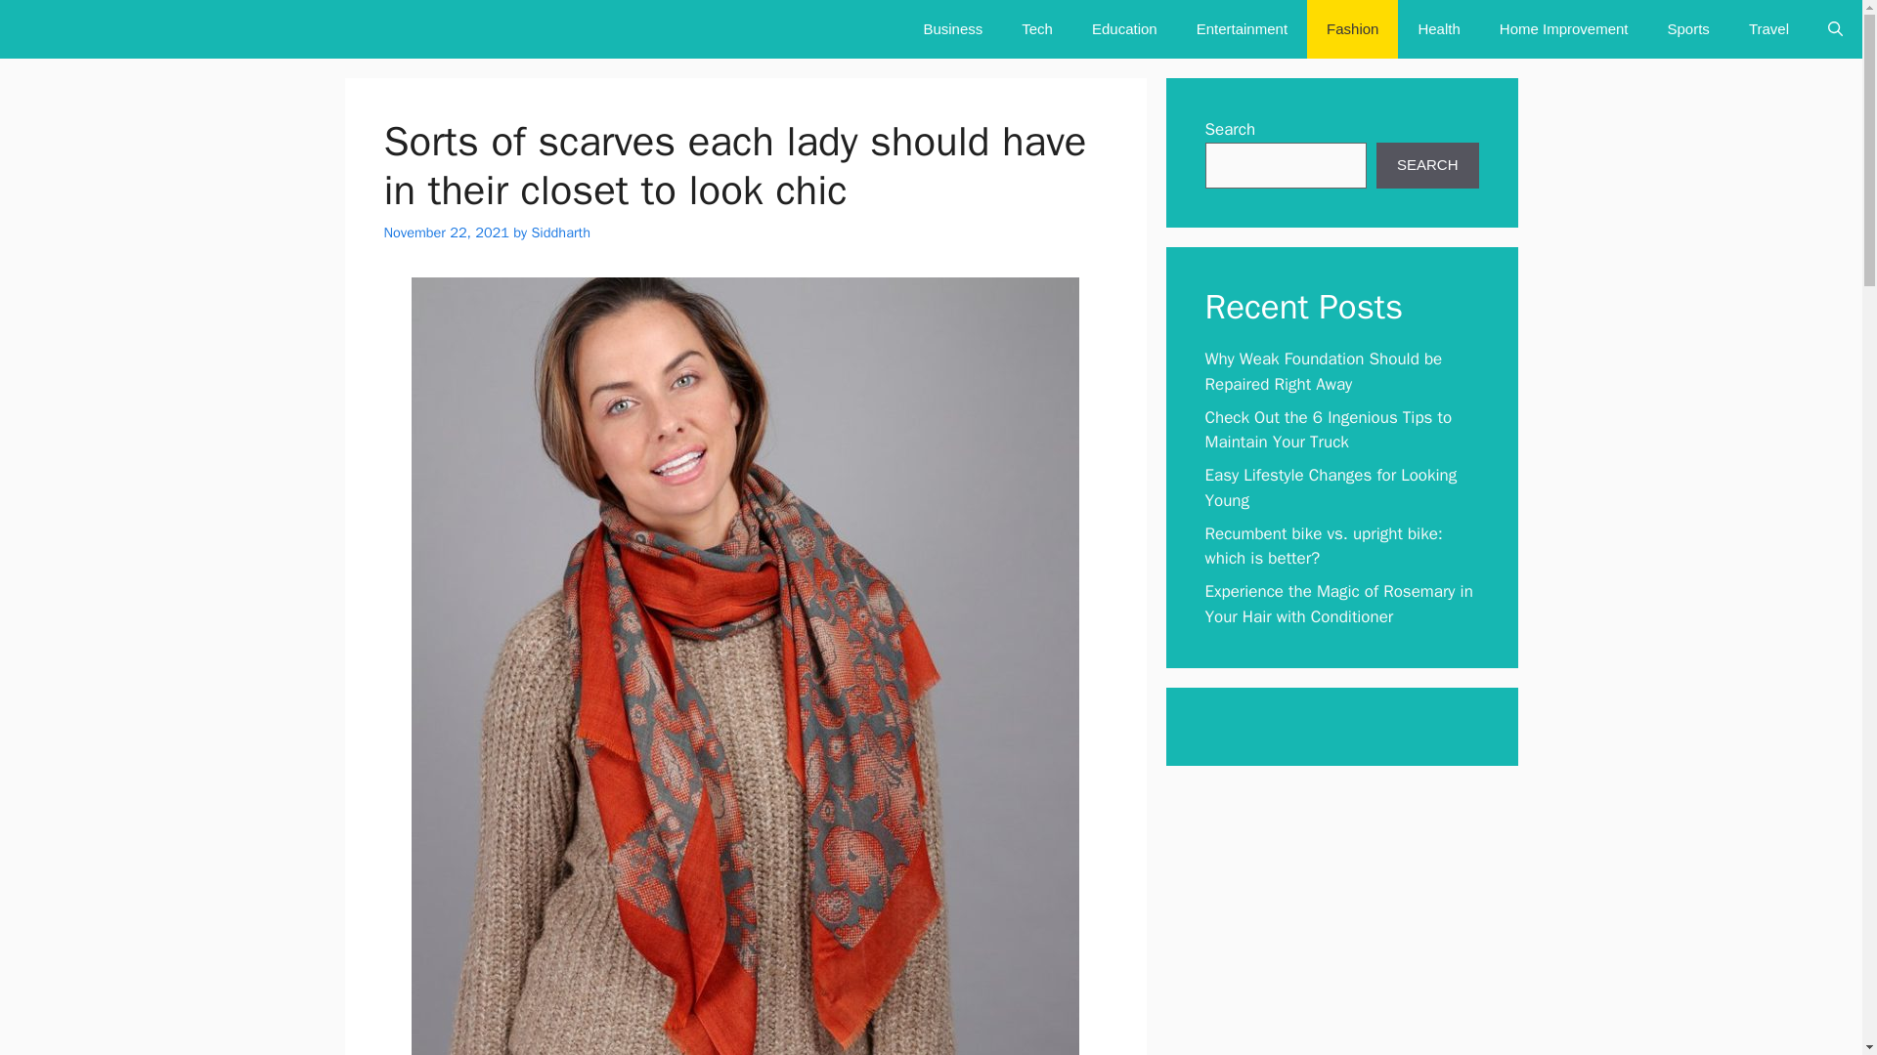 This screenshot has width=1877, height=1055. Describe the element at coordinates (1242, 29) in the screenshot. I see `Entertainment` at that location.